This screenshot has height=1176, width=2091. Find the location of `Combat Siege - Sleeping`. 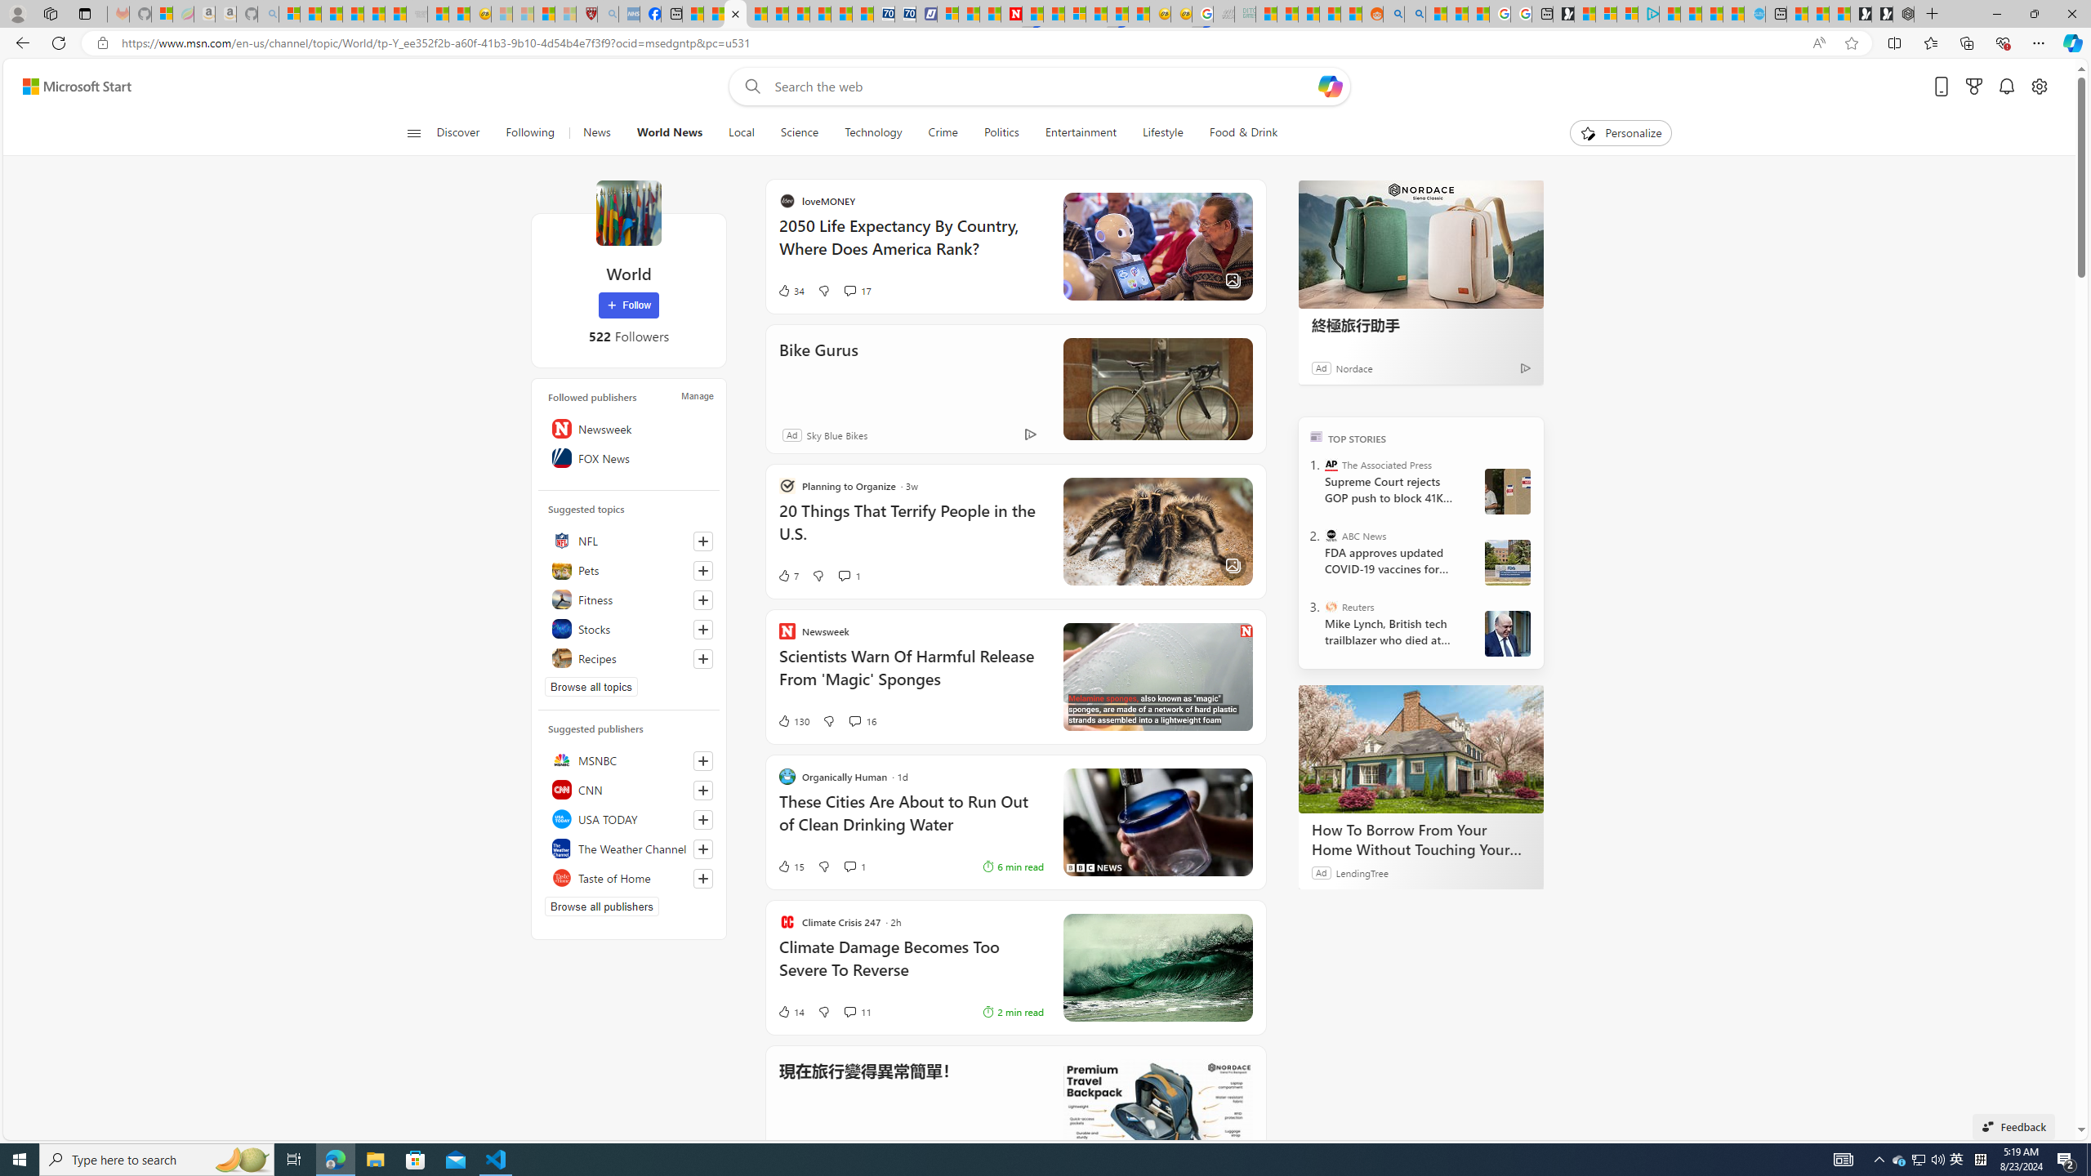

Combat Siege - Sleeping is located at coordinates (417, 14).